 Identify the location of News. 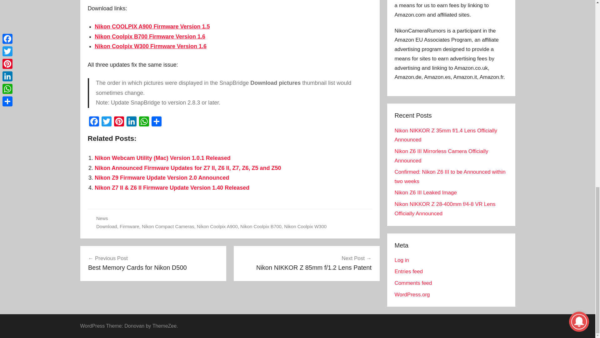
(102, 218).